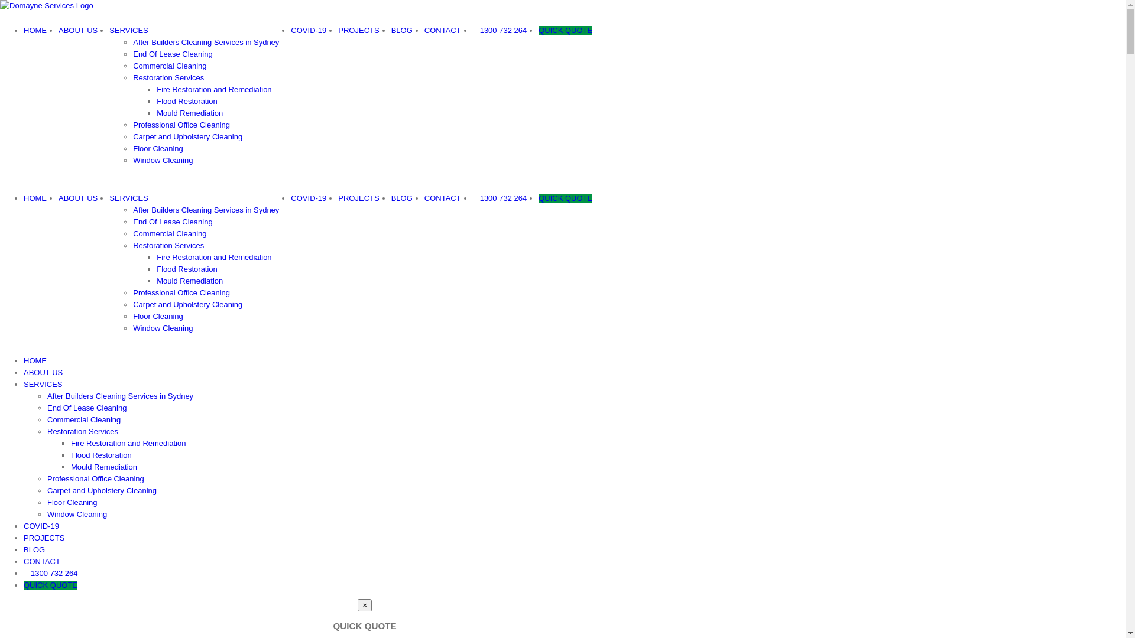 This screenshot has width=1135, height=638. What do you see at coordinates (170, 66) in the screenshot?
I see `Commercial Cleaning` at bounding box center [170, 66].